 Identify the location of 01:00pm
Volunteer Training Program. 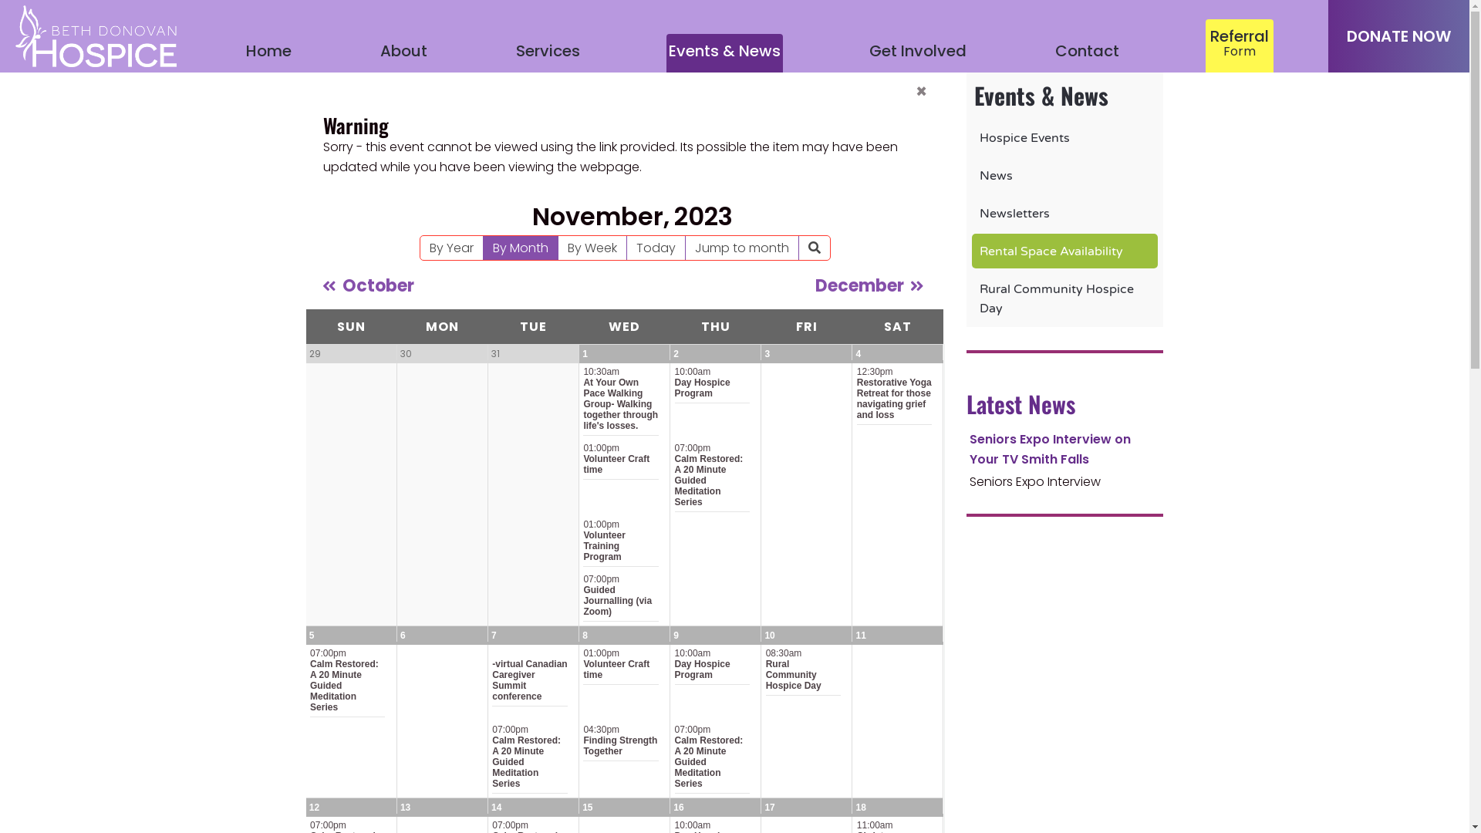
(620, 543).